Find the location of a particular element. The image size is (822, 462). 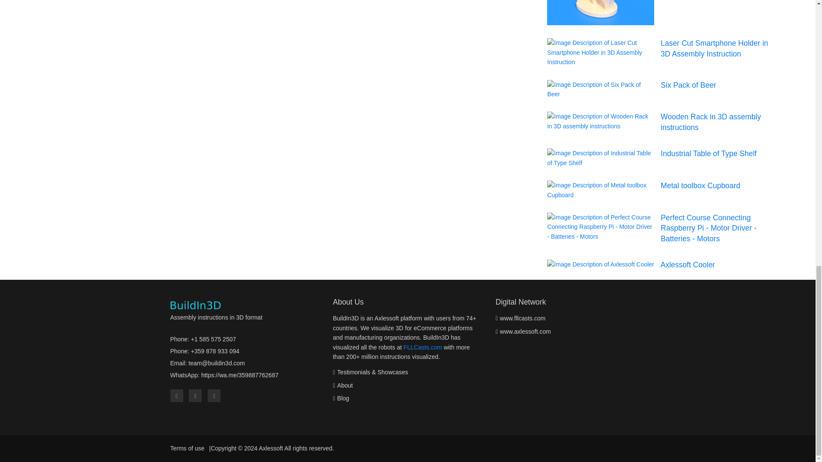

Industrial Table of Type Shelf is located at coordinates (708, 153).